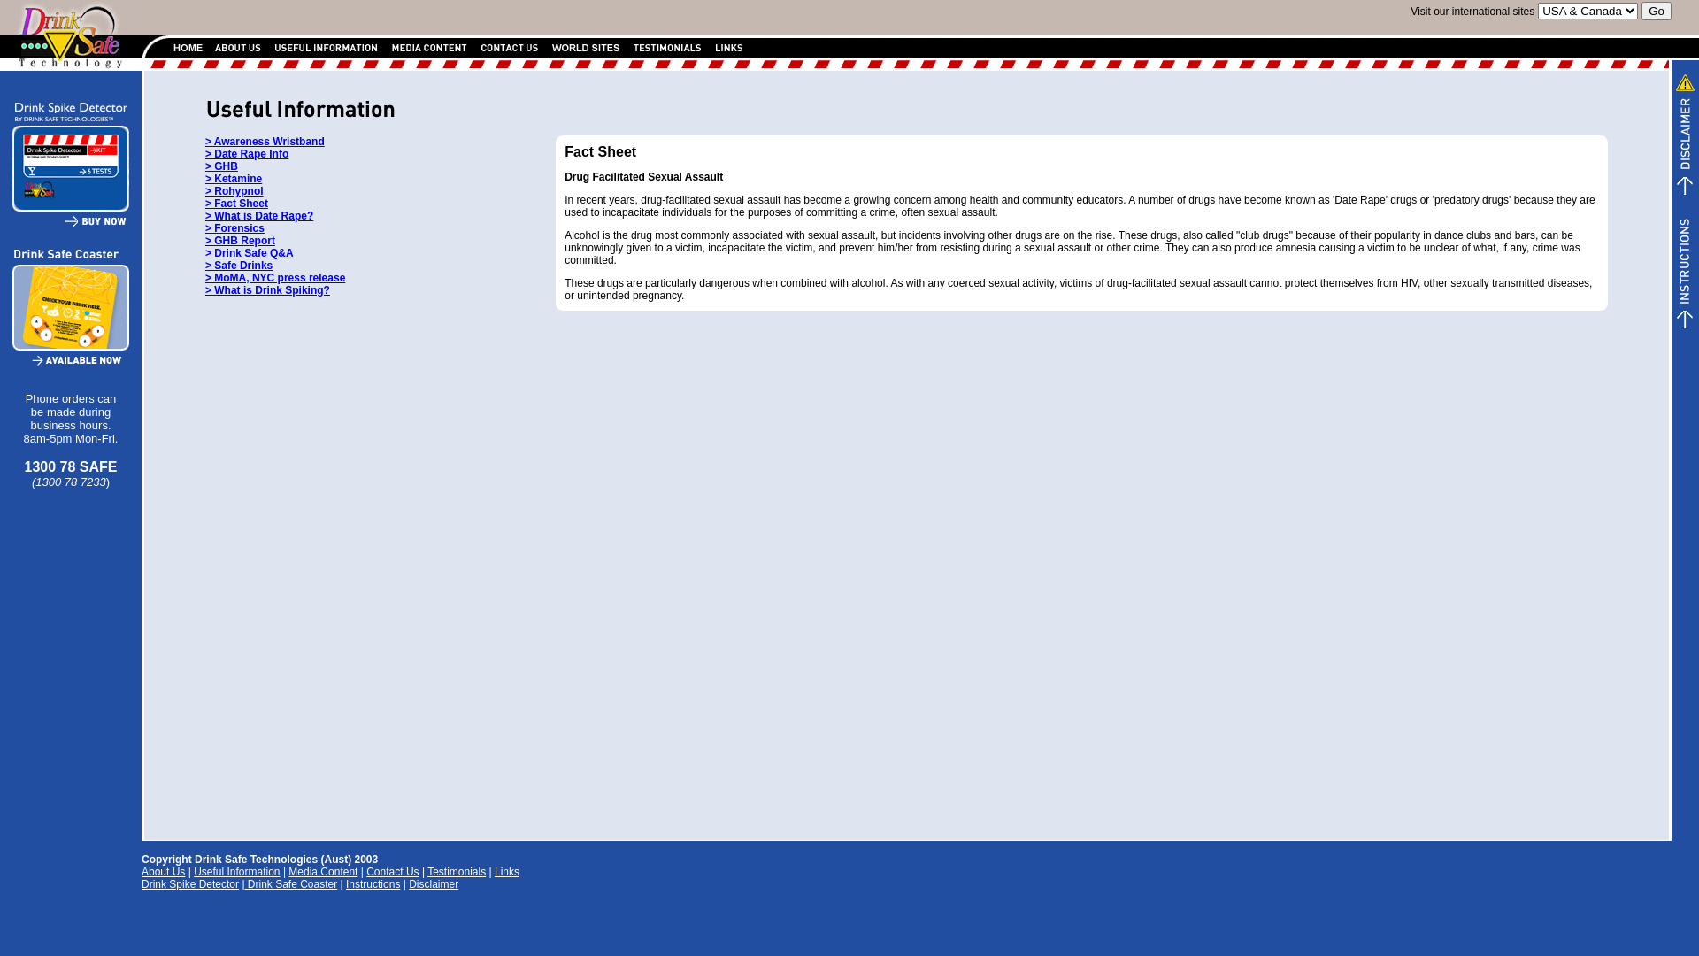 The height and width of the screenshot is (956, 1699). I want to click on Instructions, so click(373, 884).